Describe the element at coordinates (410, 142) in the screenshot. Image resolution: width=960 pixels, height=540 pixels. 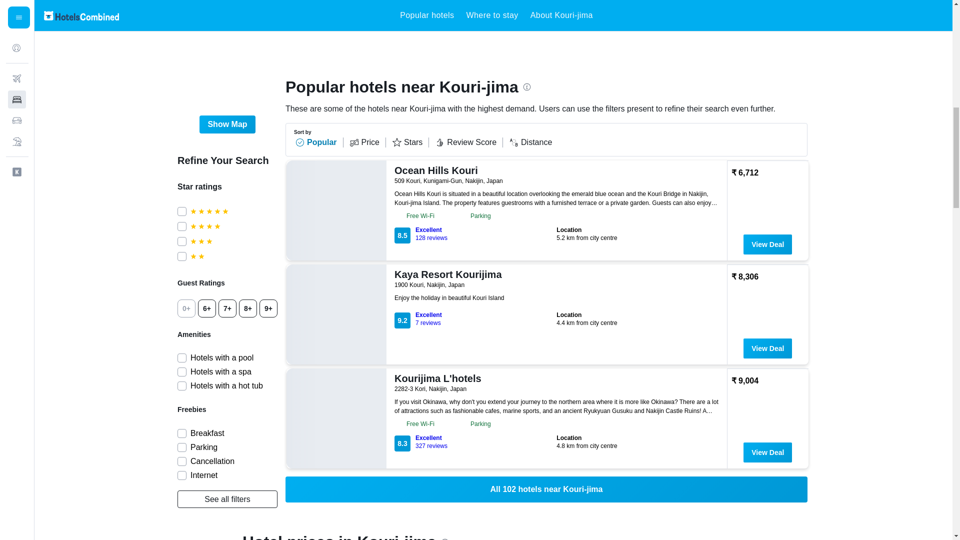
I see `Stars` at that location.